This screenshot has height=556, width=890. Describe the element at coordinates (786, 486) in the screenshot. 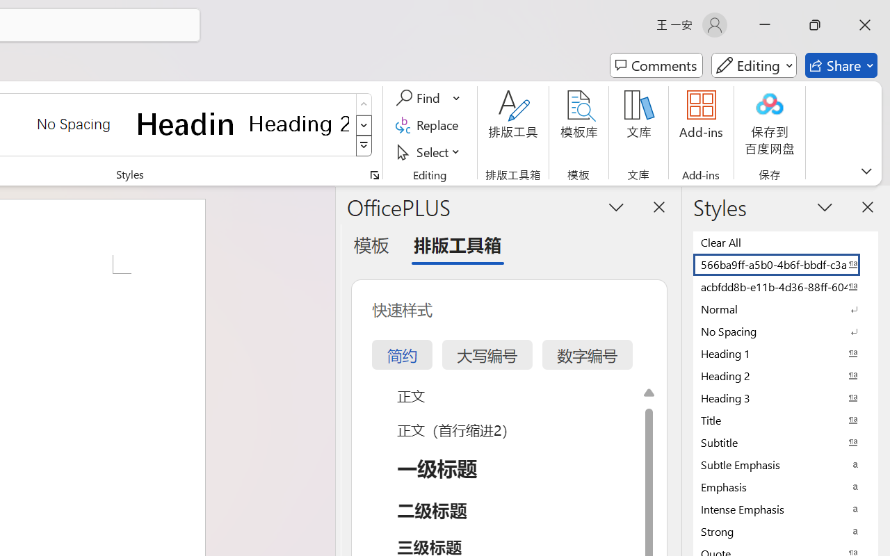

I see `Emphasis` at that location.